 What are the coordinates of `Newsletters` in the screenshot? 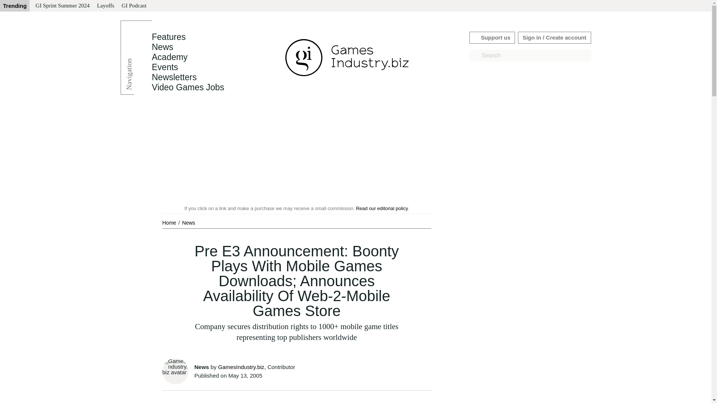 It's located at (174, 77).